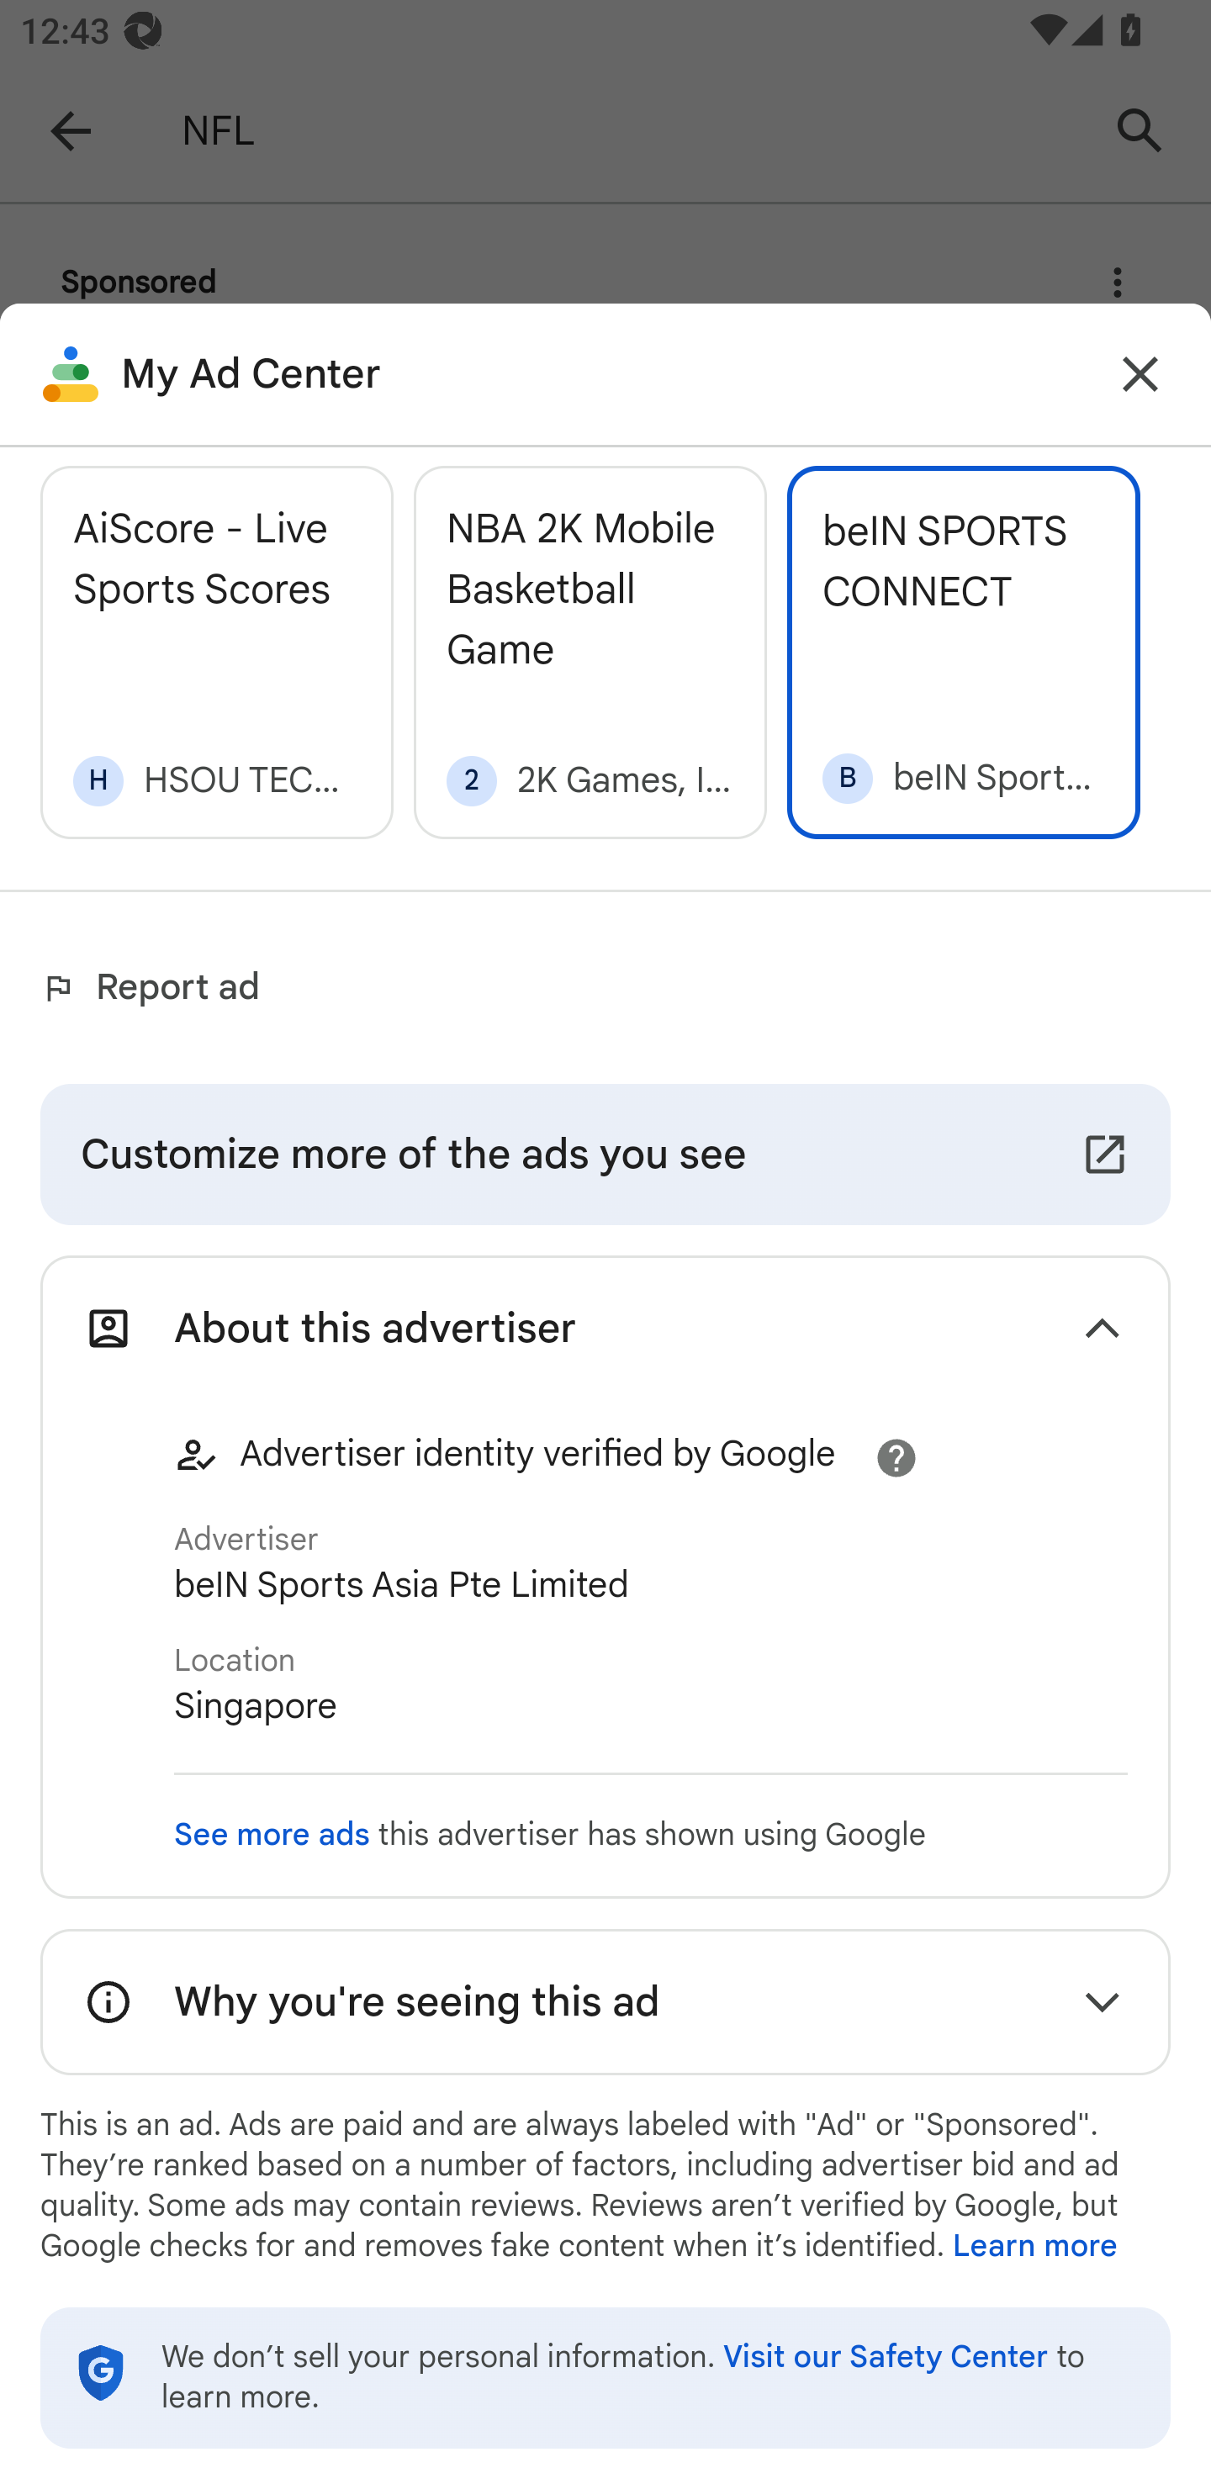  What do you see at coordinates (1140, 374) in the screenshot?
I see `Close` at bounding box center [1140, 374].